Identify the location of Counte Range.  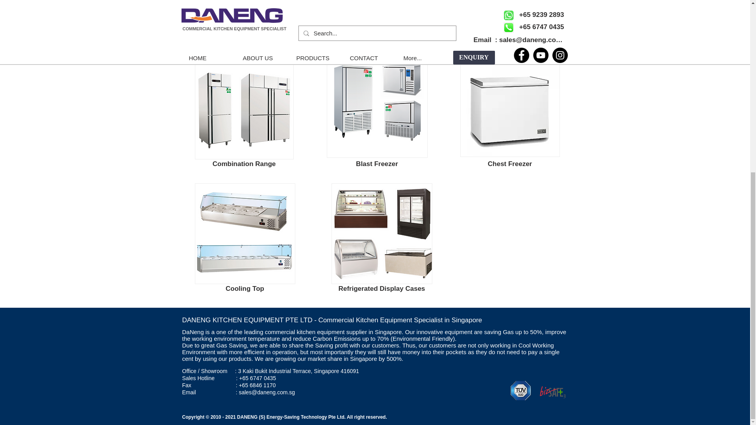
(246, 19).